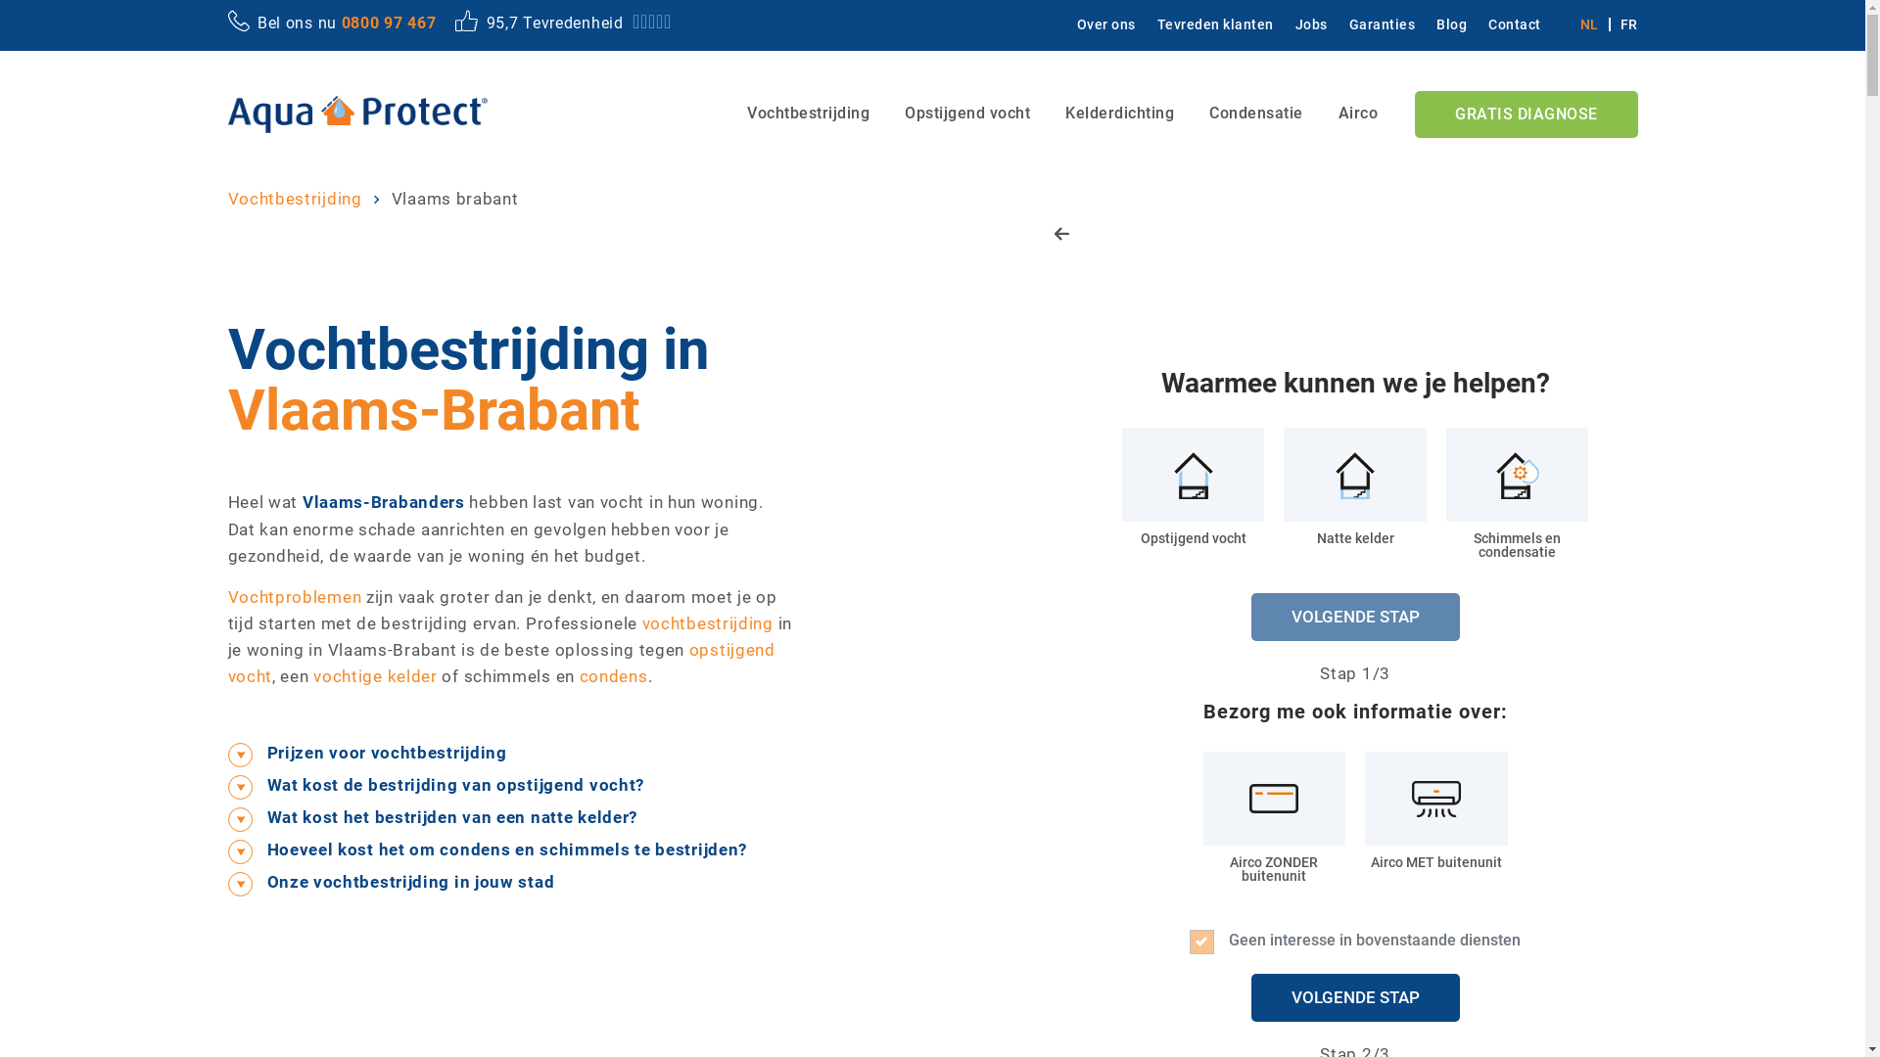  Describe the element at coordinates (1508, 24) in the screenshot. I see `Contact` at that location.